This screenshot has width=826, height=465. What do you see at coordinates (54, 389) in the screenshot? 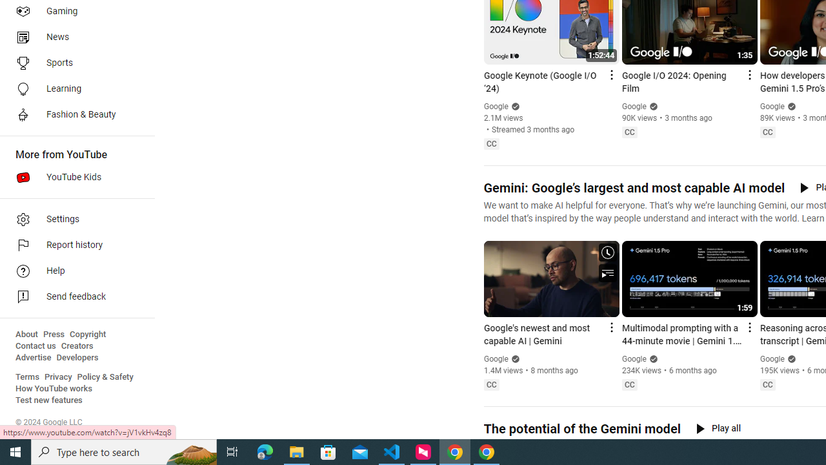
I see `How YouTube works` at bounding box center [54, 389].